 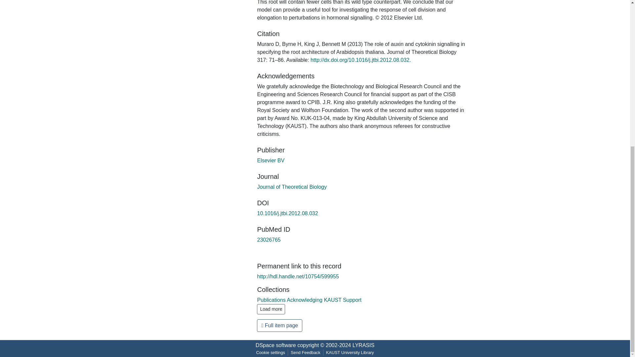 I want to click on DSpace software, so click(x=276, y=345).